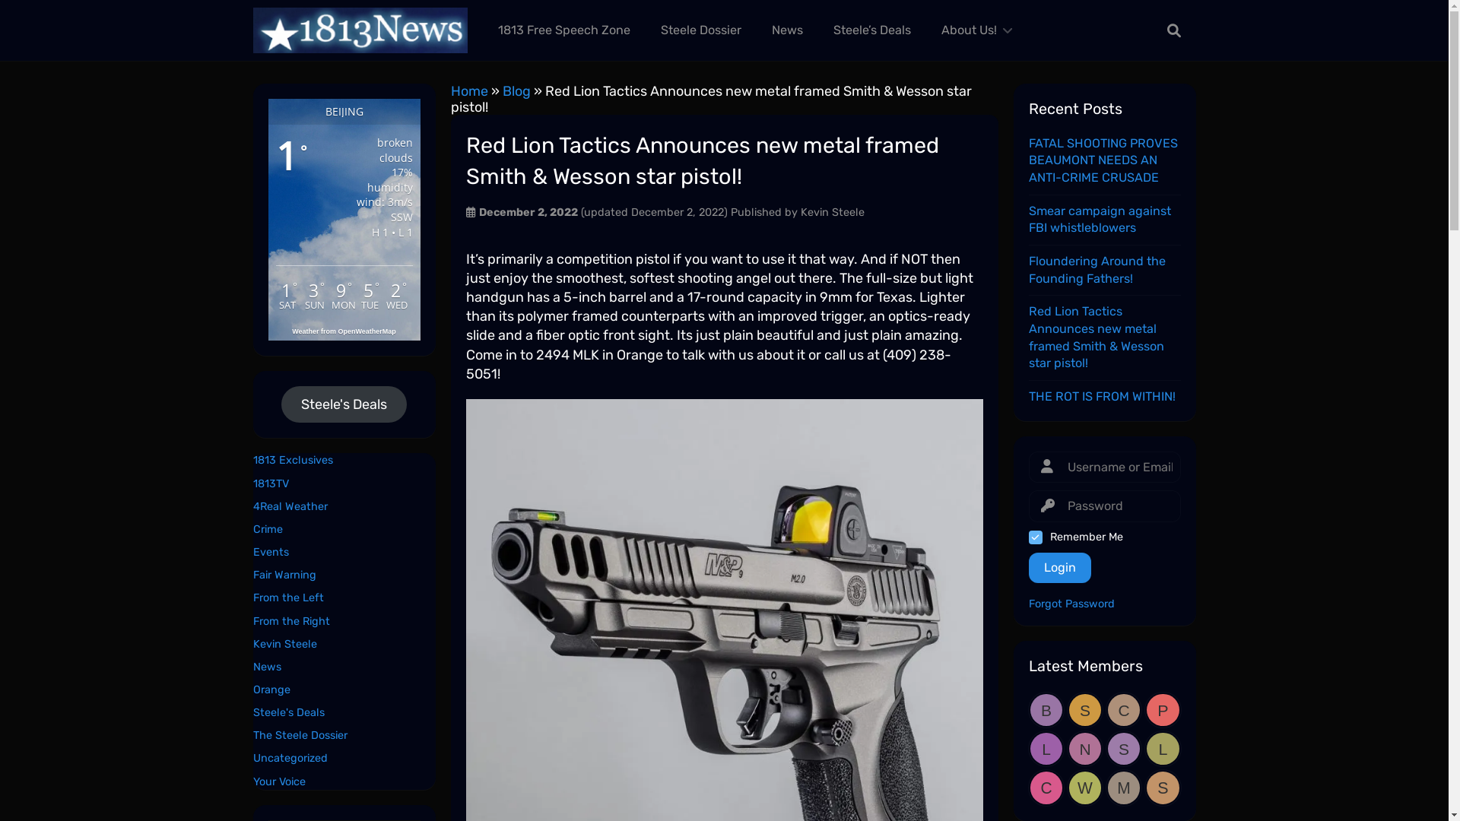 The height and width of the screenshot is (821, 1460). I want to click on 1813 Free Speech Zone, so click(564, 30).